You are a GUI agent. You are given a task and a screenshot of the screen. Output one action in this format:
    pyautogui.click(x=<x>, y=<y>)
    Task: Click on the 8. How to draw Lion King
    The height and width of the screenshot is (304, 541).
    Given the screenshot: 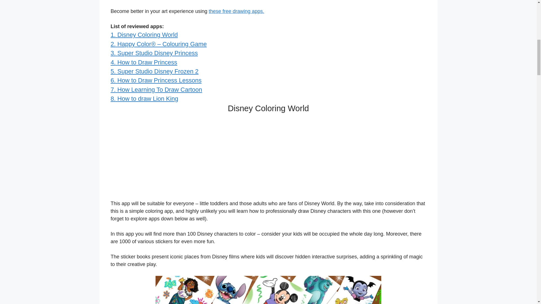 What is the action you would take?
    pyautogui.click(x=144, y=99)
    